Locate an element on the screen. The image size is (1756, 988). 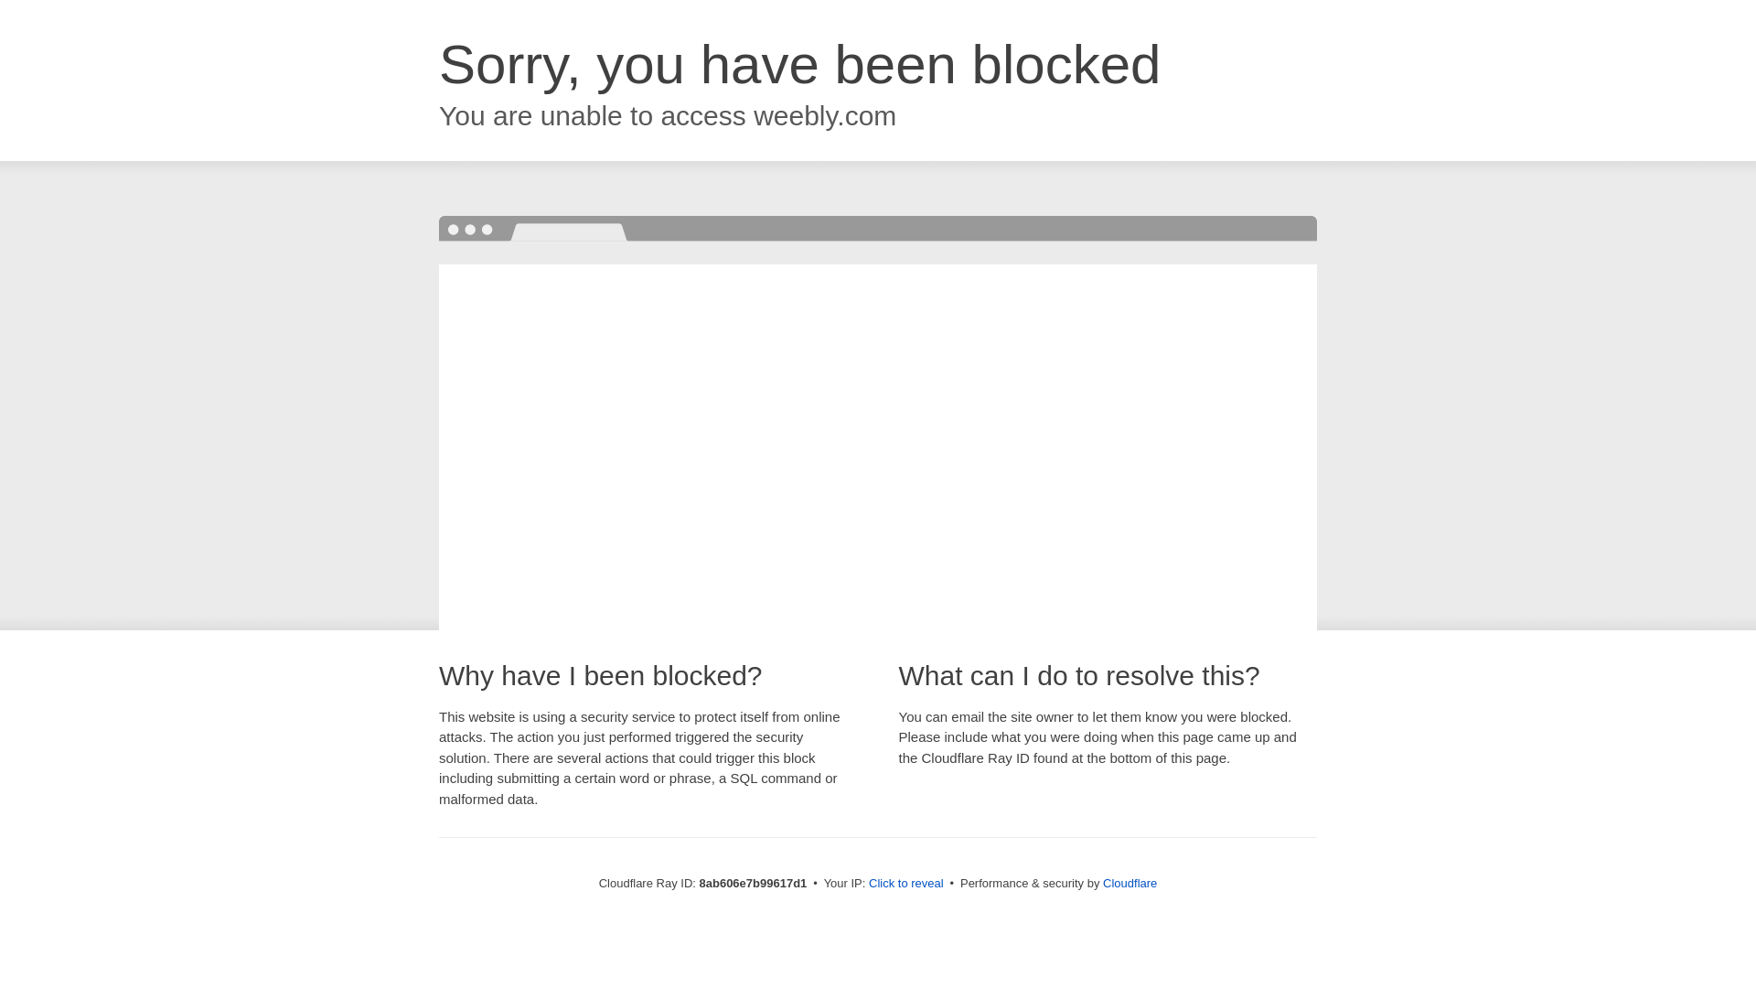
Click to reveal is located at coordinates (906, 884).